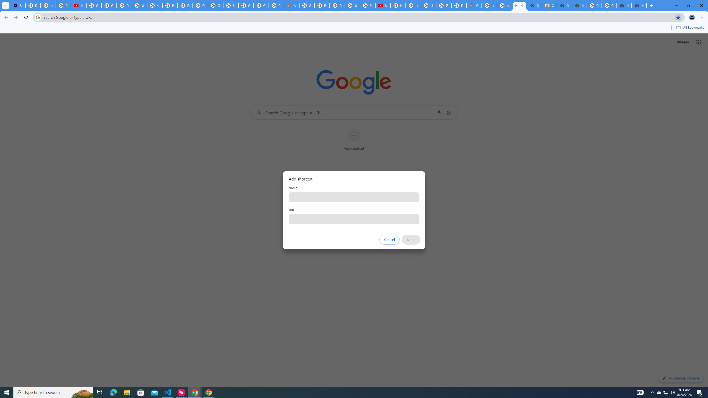  What do you see at coordinates (354, 219) in the screenshot?
I see `URL` at bounding box center [354, 219].